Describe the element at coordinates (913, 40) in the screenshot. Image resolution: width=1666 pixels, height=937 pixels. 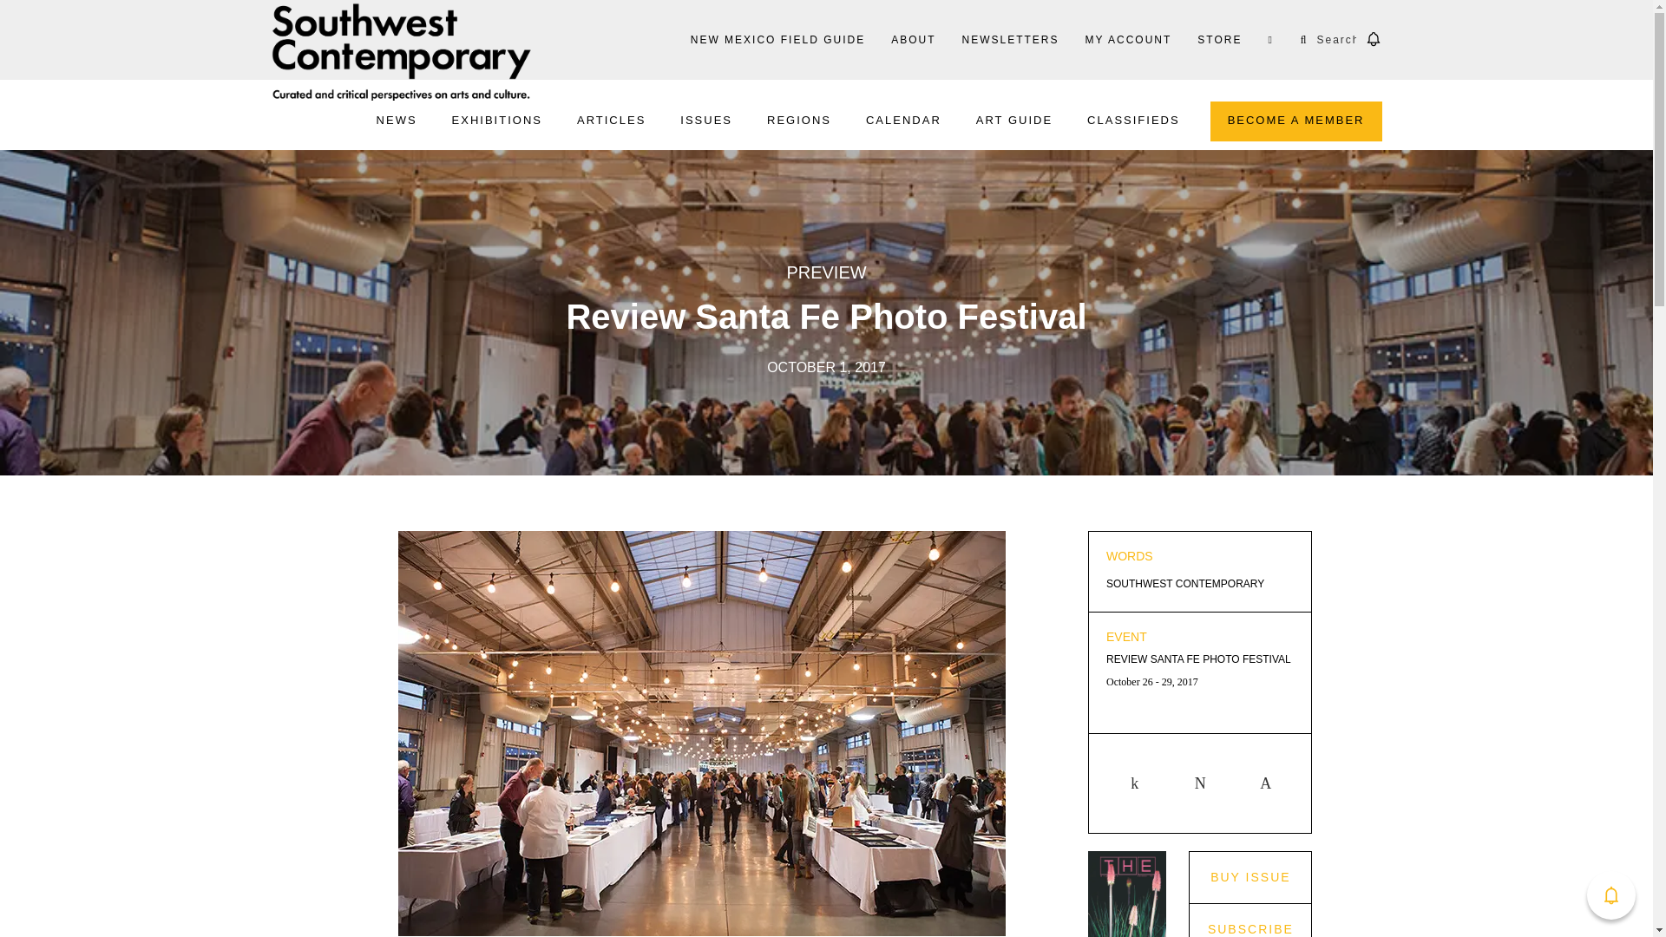
I see `ABOUT` at that location.